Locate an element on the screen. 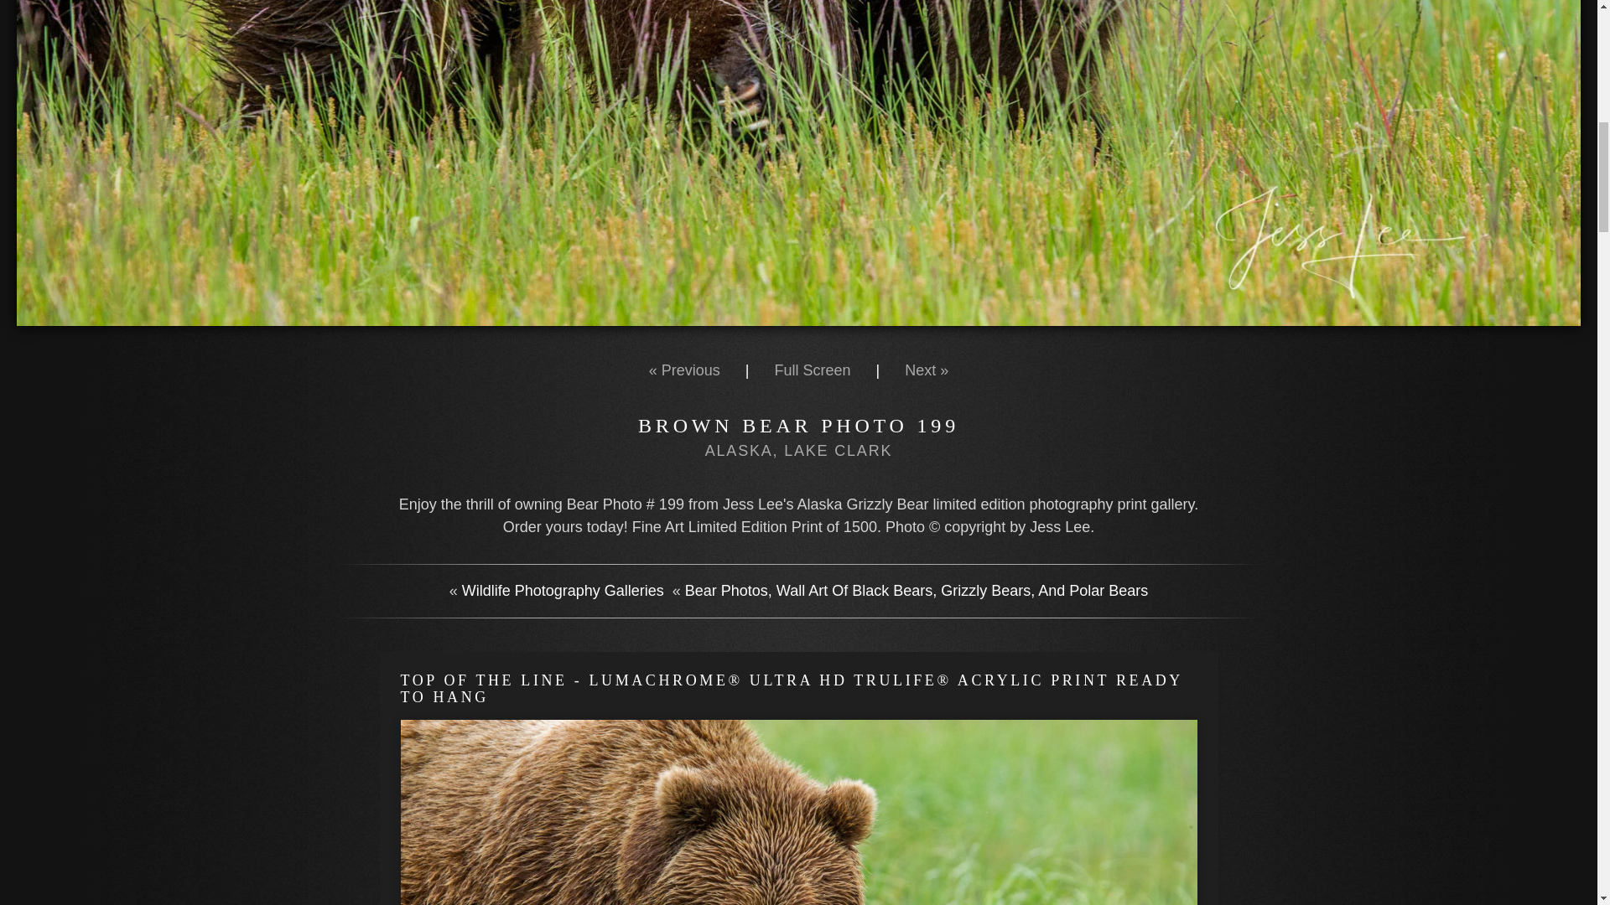 The width and height of the screenshot is (1610, 905). Next Photo is located at coordinates (926, 370).